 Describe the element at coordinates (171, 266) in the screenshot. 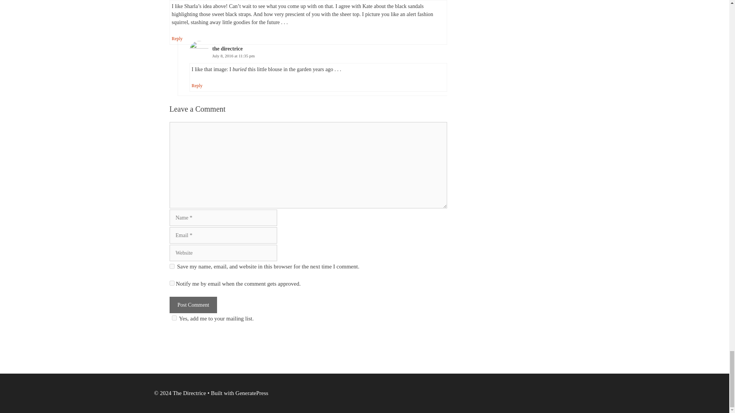

I see `yes` at that location.